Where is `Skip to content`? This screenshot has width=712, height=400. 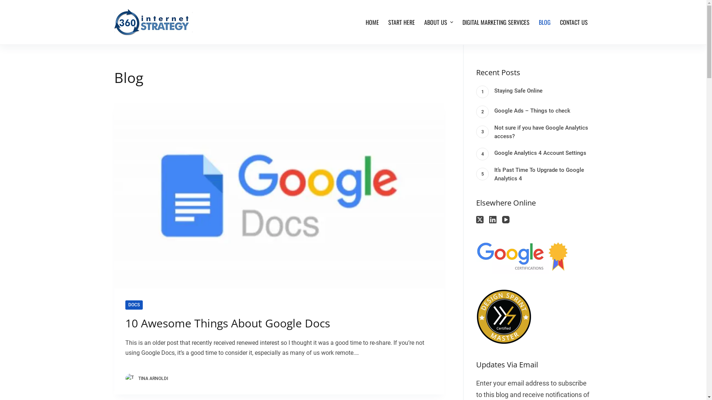
Skip to content is located at coordinates (7, 4).